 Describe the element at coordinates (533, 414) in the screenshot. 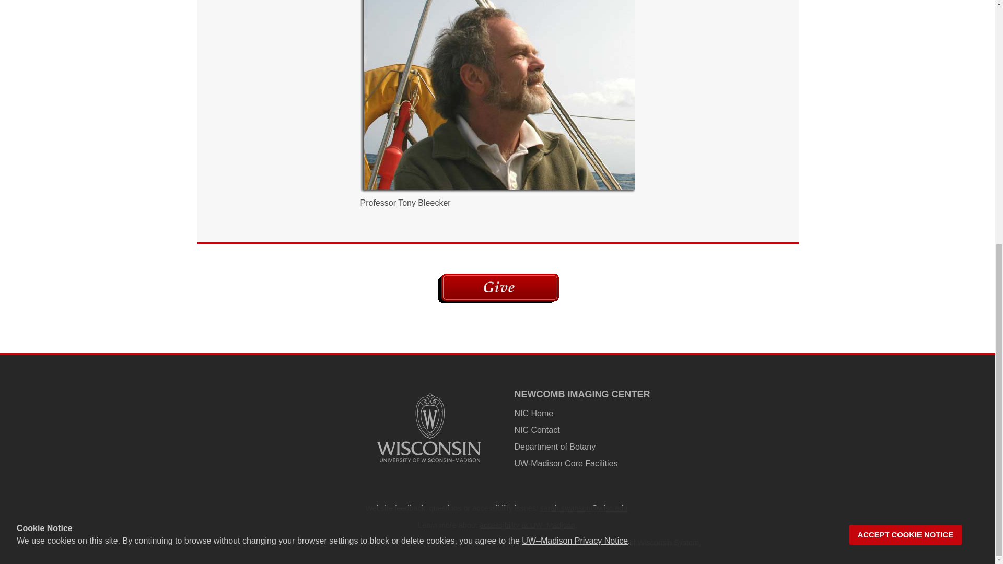

I see `NIC Home` at that location.